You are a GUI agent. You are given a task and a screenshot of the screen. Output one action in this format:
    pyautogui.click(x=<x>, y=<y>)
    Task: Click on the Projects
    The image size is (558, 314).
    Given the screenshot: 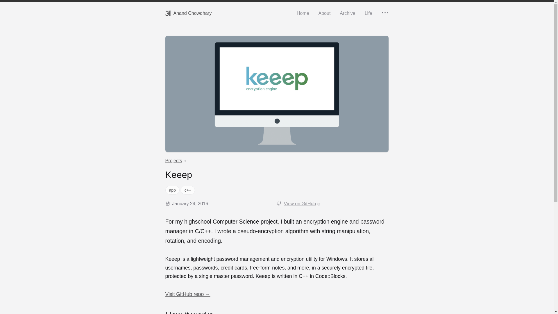 What is the action you would take?
    pyautogui.click(x=173, y=160)
    